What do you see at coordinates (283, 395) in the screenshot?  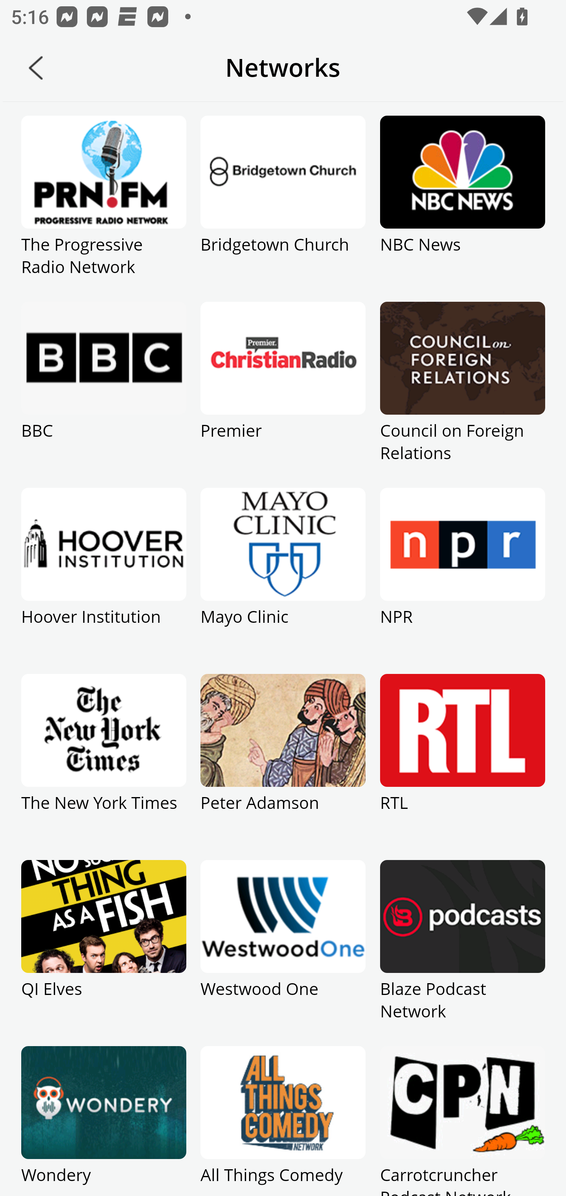 I see `Premier` at bounding box center [283, 395].